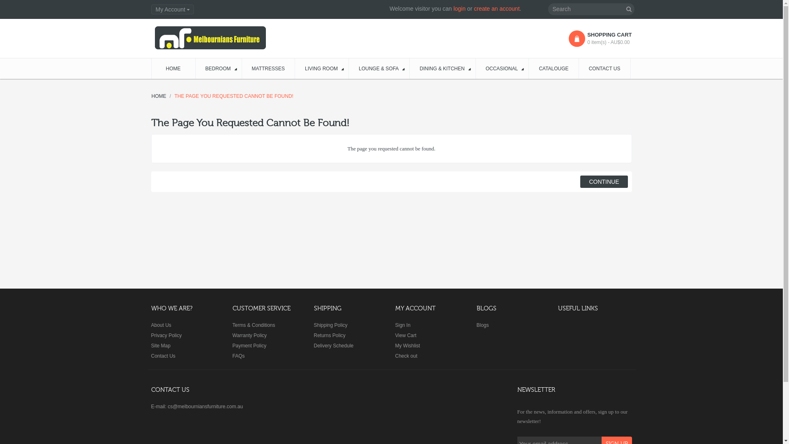  I want to click on HOME, so click(173, 69).